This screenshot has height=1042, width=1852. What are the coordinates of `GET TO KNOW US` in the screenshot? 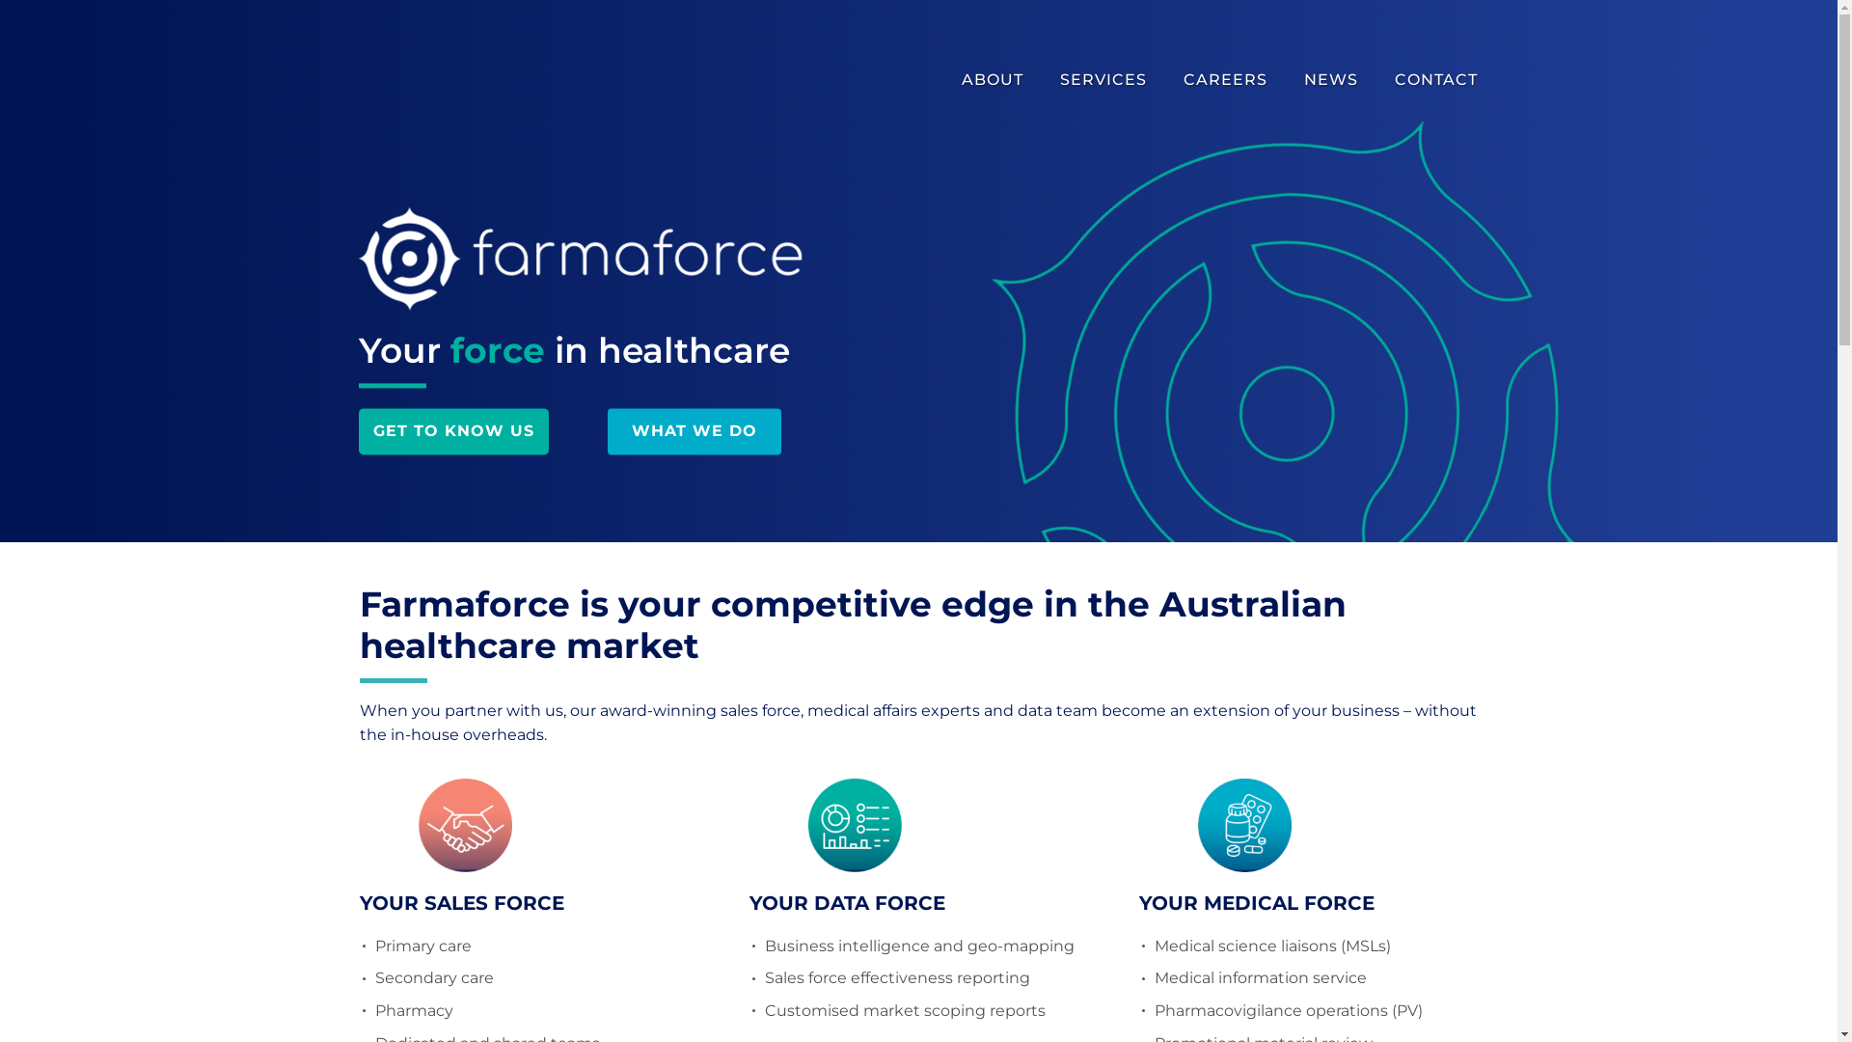 It's located at (453, 432).